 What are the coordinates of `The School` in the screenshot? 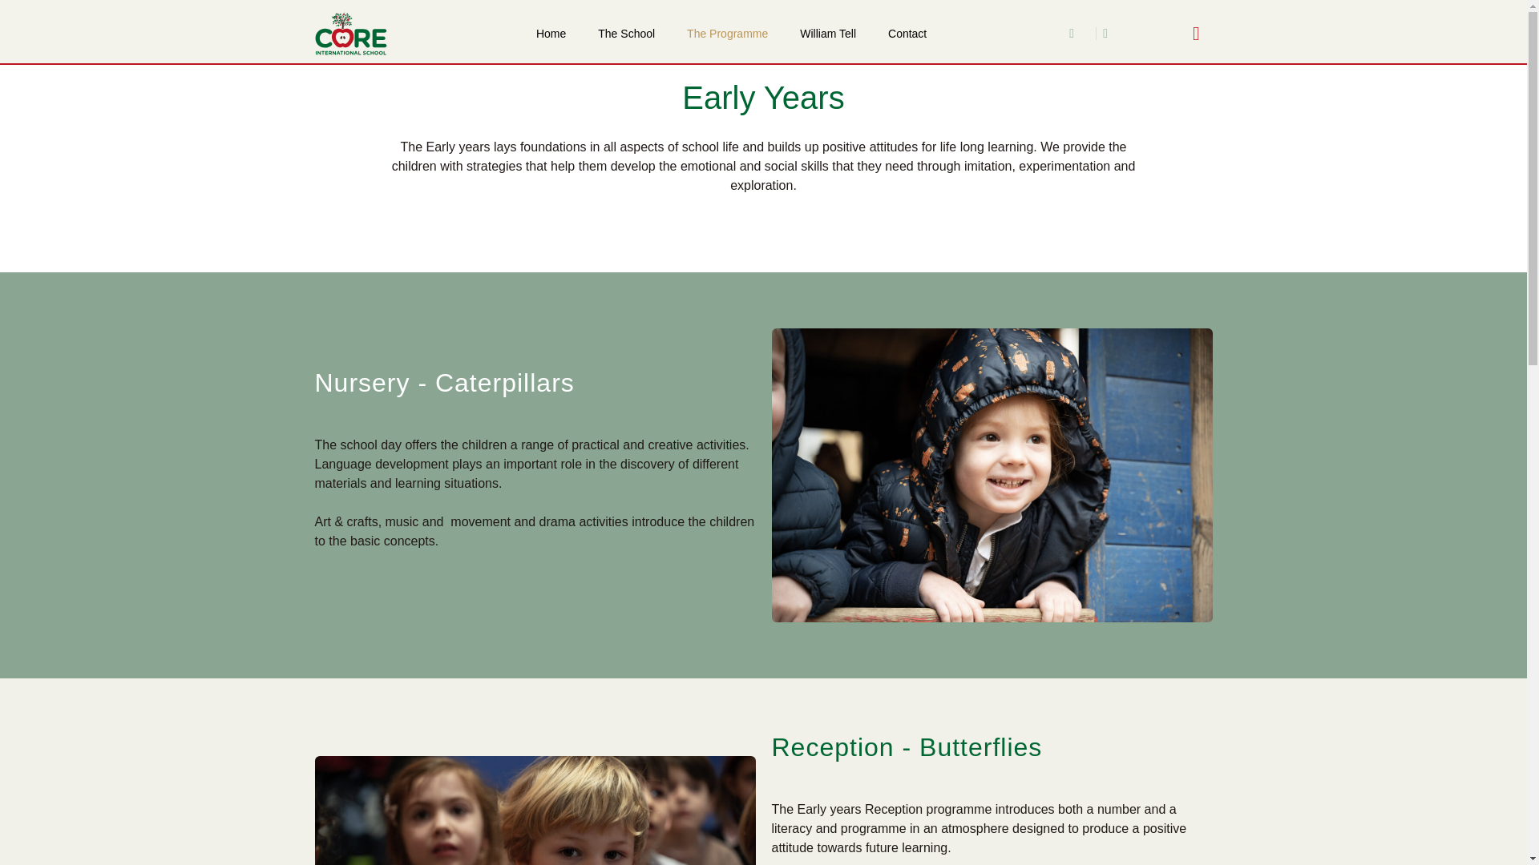 It's located at (626, 34).